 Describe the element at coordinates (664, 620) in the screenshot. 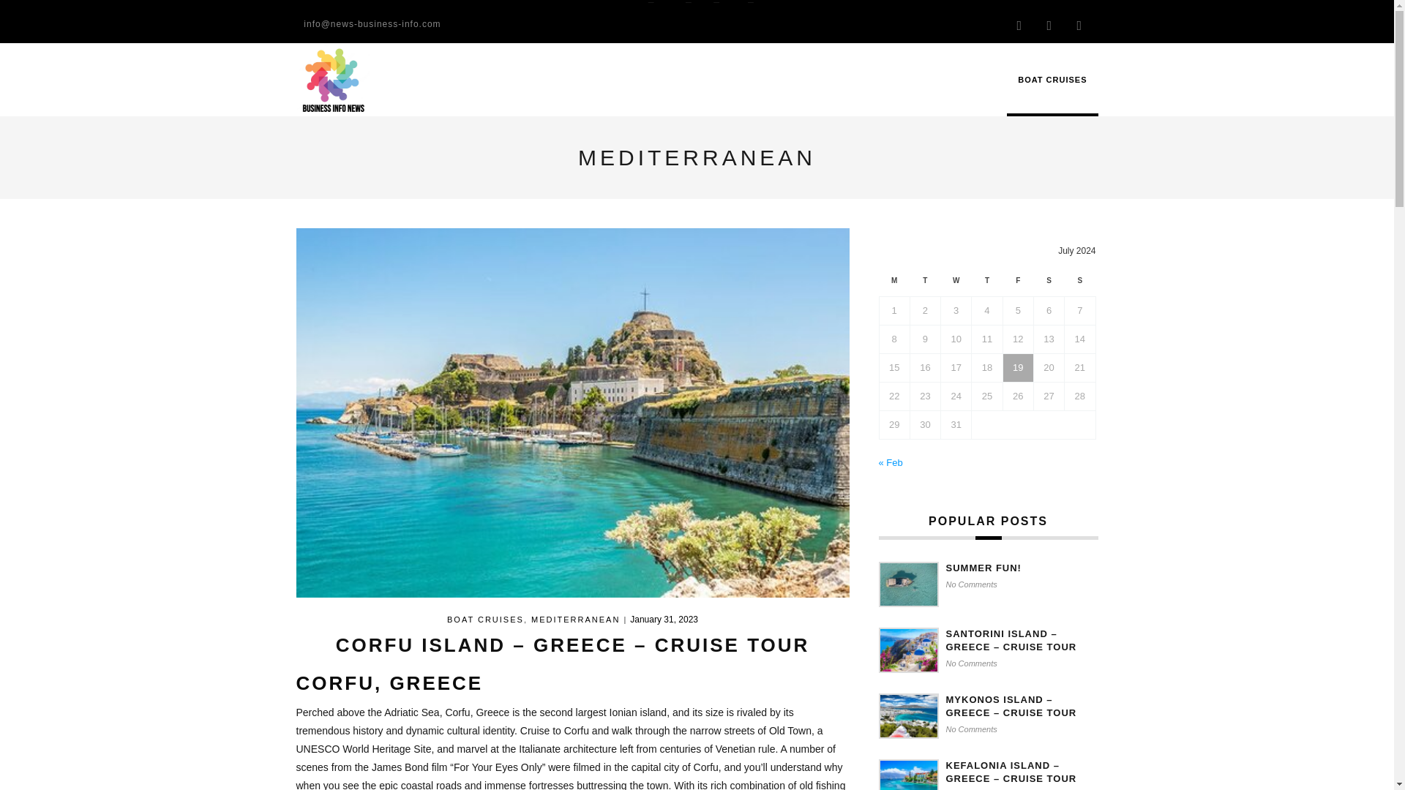

I see `January 31, 2023` at that location.